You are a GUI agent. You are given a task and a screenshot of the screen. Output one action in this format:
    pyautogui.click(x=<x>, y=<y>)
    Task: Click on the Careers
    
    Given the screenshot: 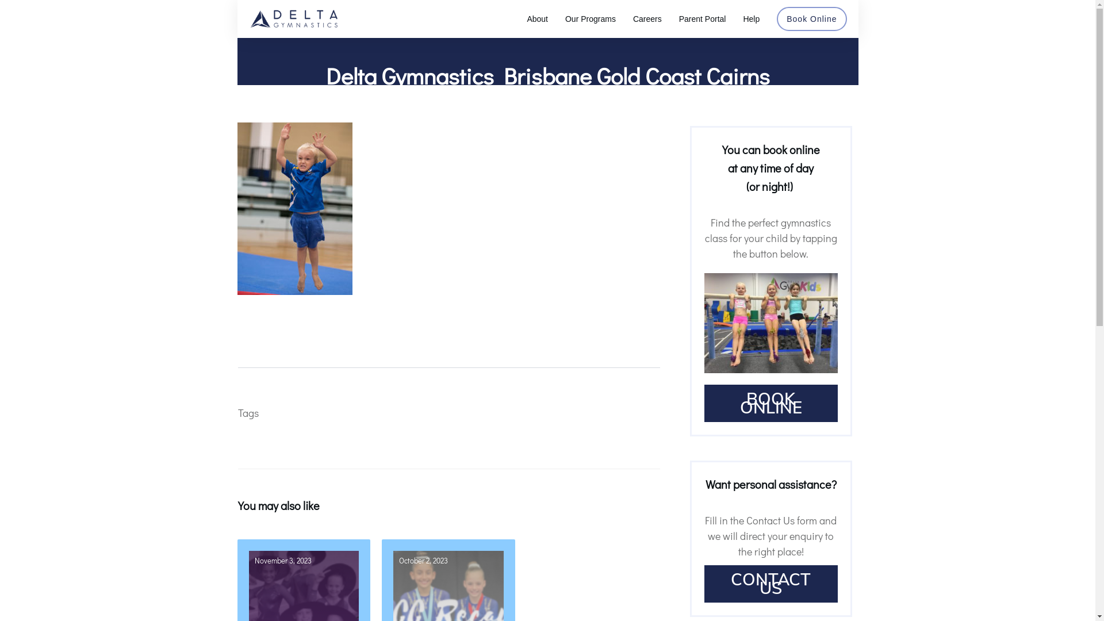 What is the action you would take?
    pyautogui.click(x=647, y=19)
    